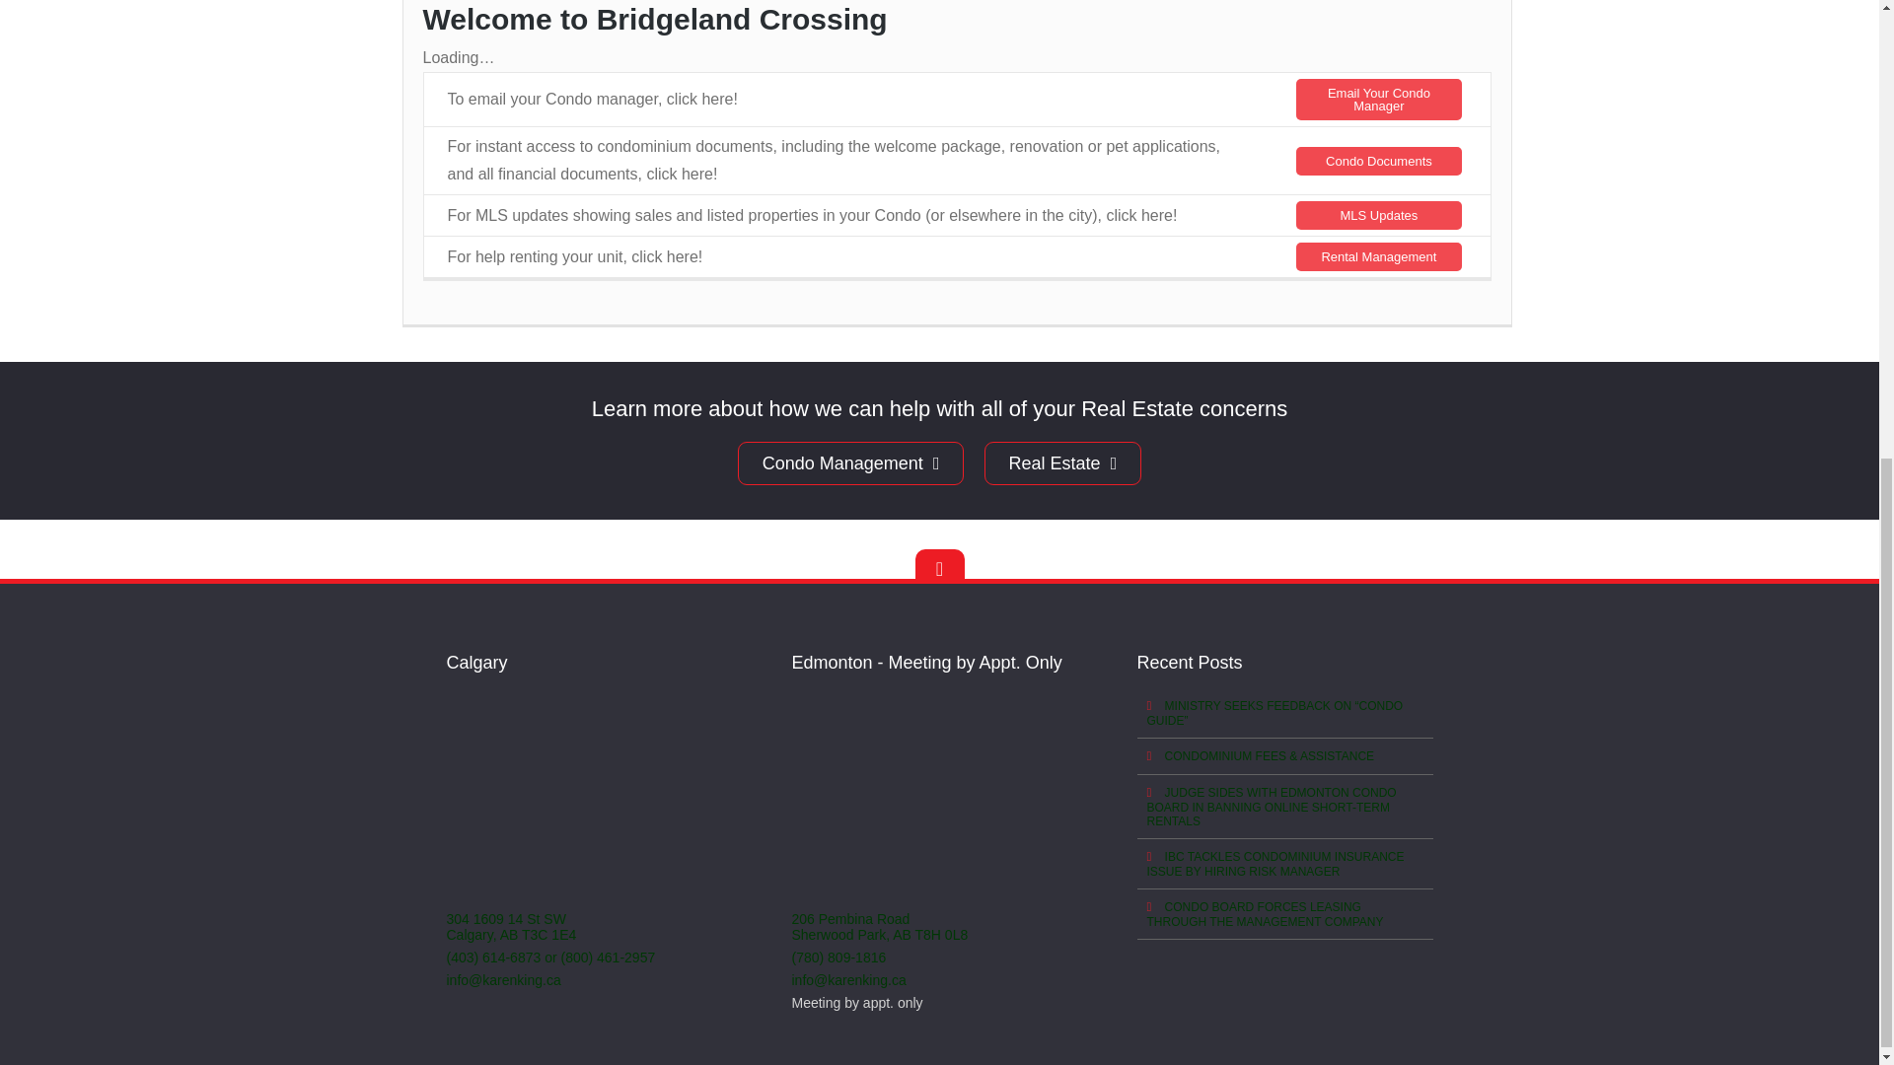  What do you see at coordinates (1377, 99) in the screenshot?
I see `Email Your Condo Manager` at bounding box center [1377, 99].